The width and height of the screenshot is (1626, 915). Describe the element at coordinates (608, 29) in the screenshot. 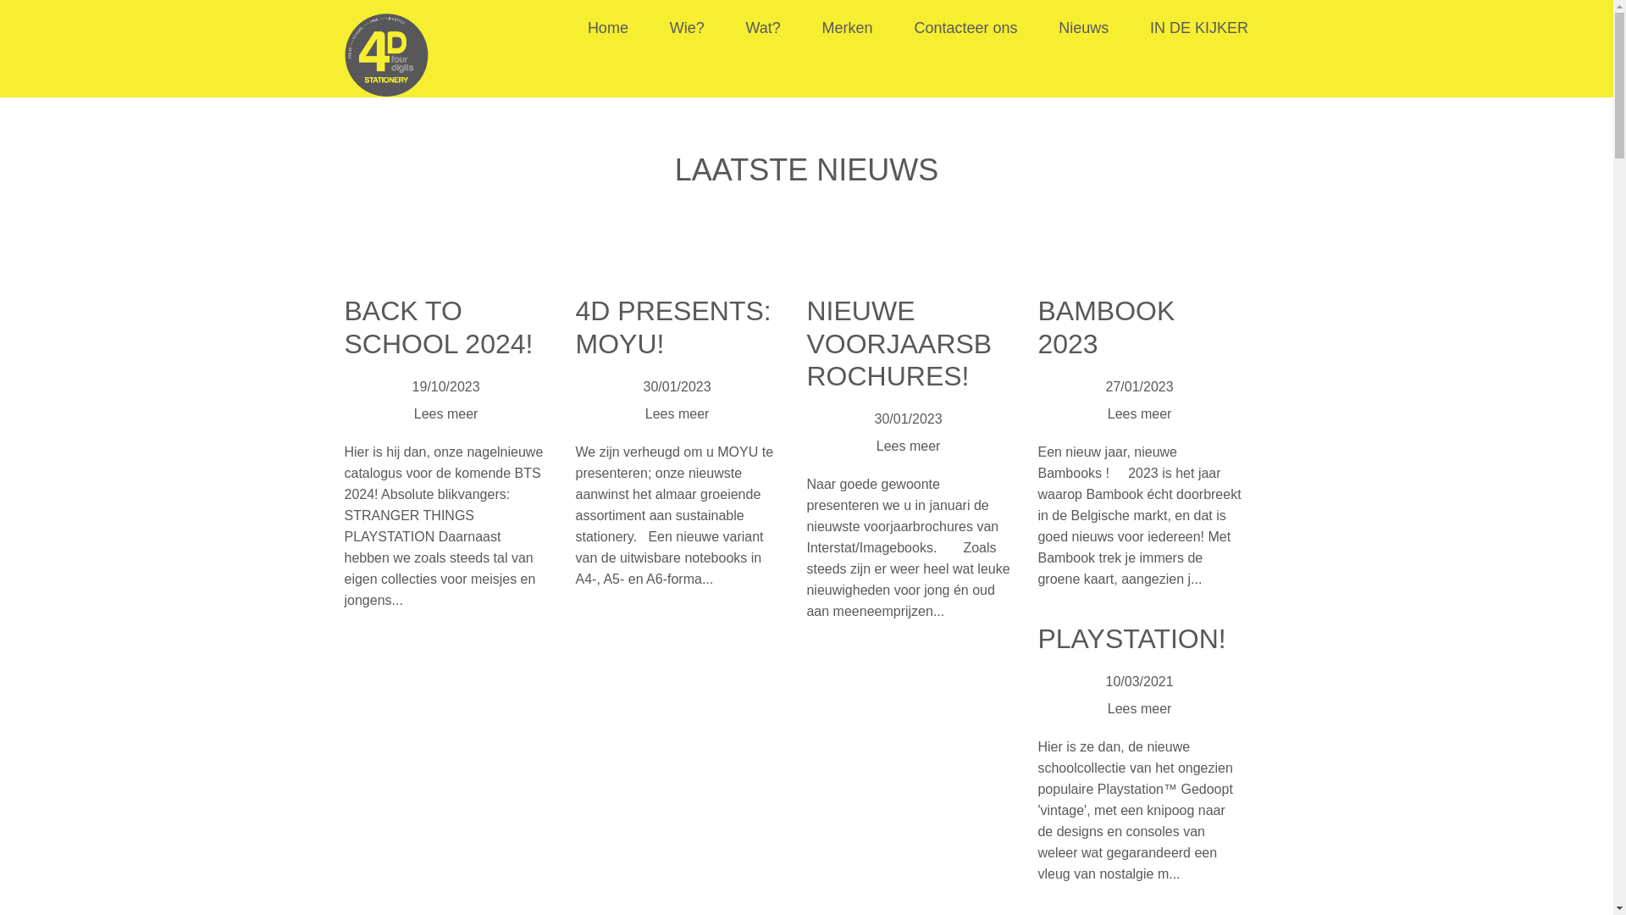

I see `Home` at that location.